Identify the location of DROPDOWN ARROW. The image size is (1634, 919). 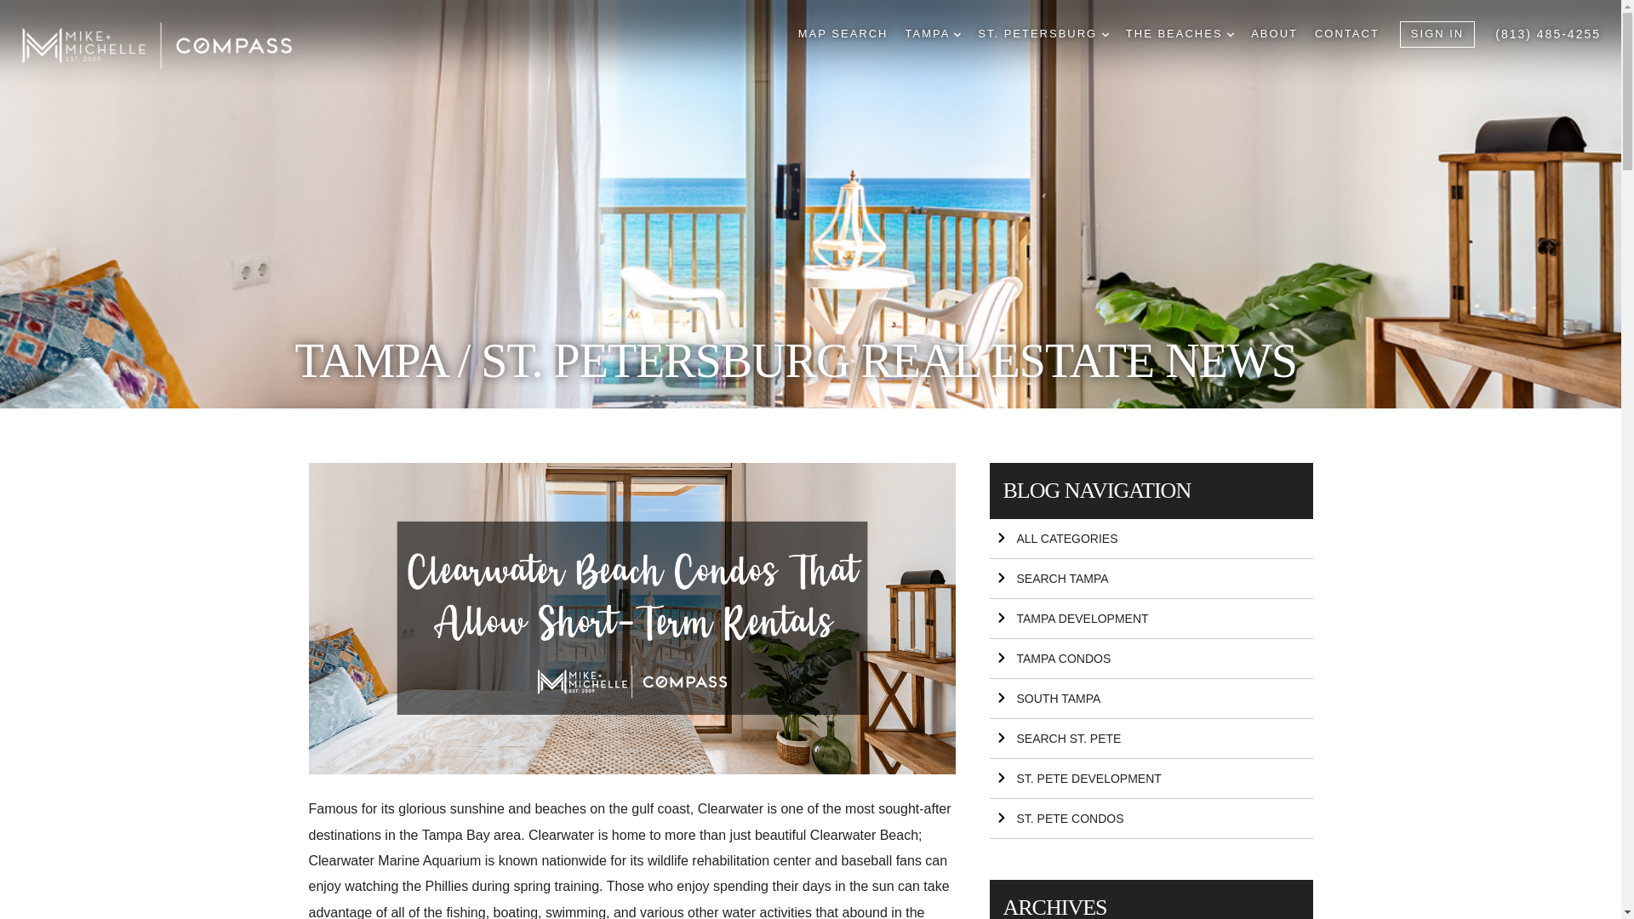
(1230, 34).